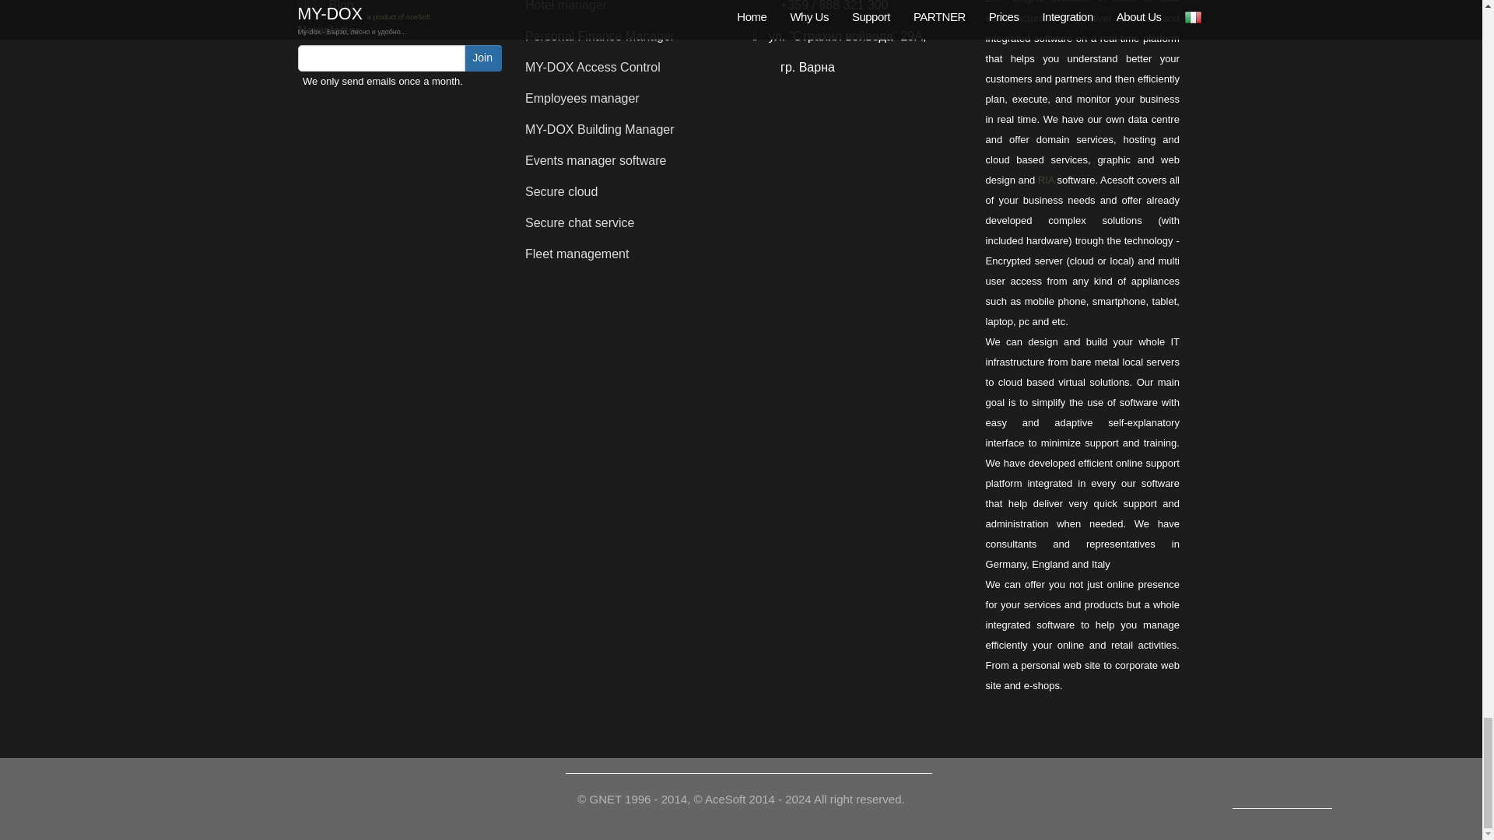 The width and height of the screenshot is (1494, 840). What do you see at coordinates (582, 98) in the screenshot?
I see `Employees manager` at bounding box center [582, 98].